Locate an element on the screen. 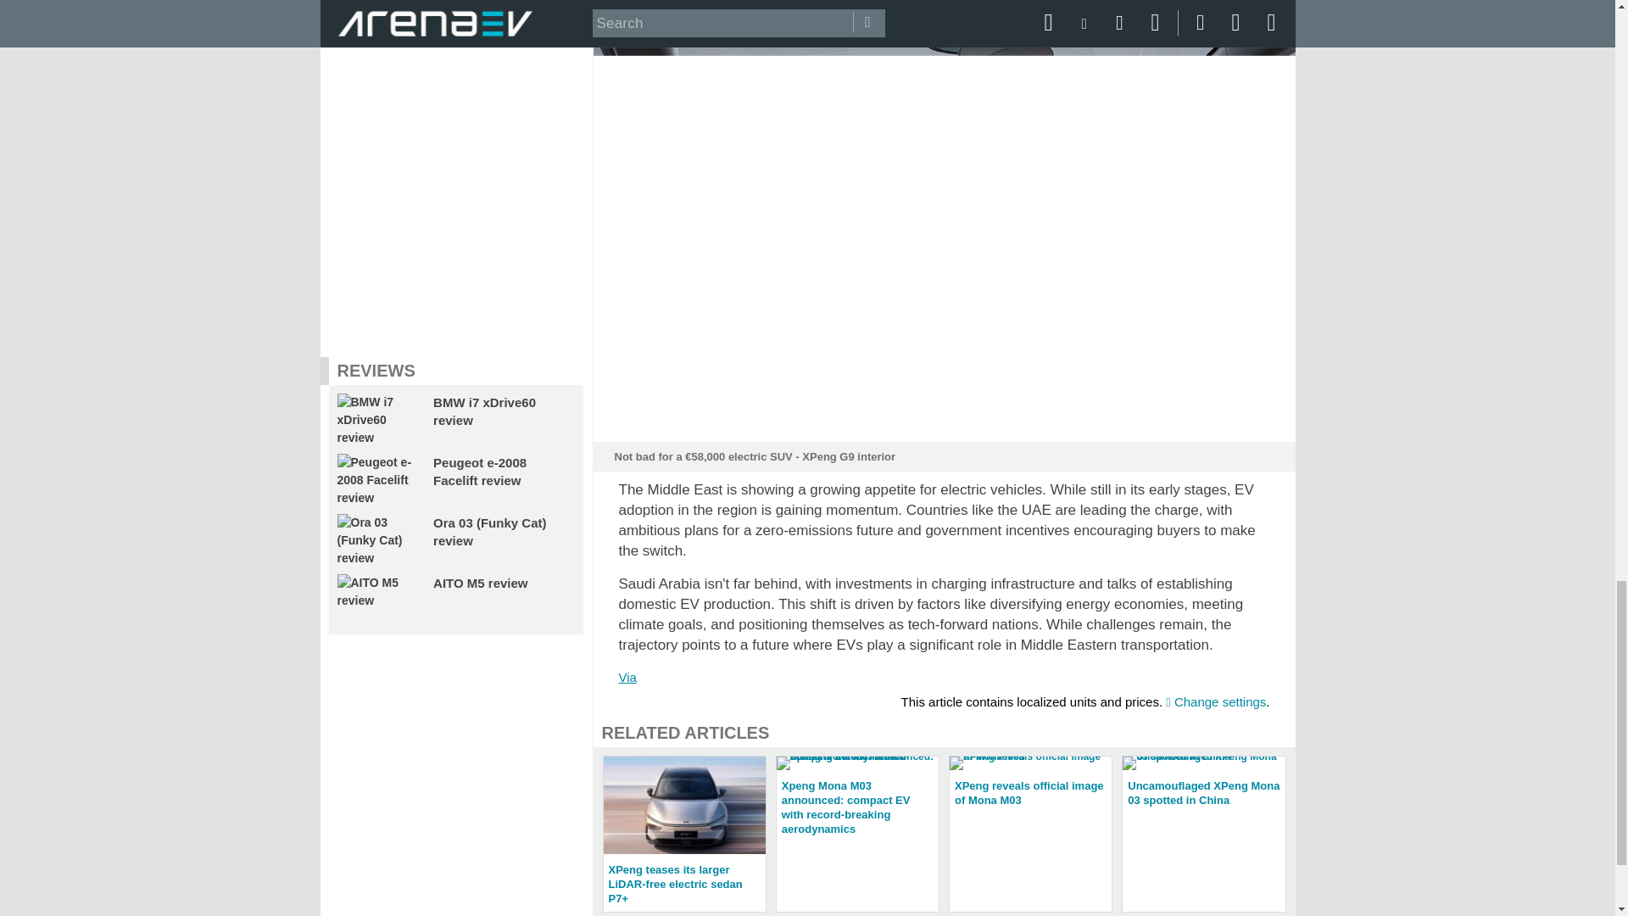  Via is located at coordinates (627, 677).